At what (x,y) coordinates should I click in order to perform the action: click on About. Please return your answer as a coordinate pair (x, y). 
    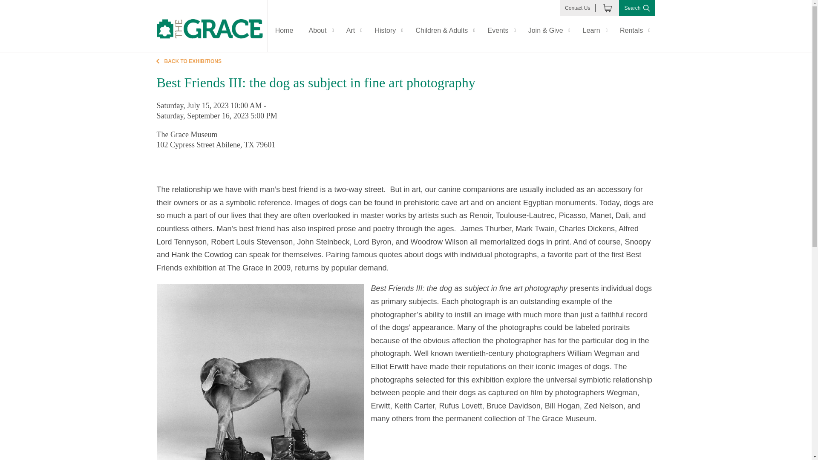
    Looking at the image, I should click on (320, 30).